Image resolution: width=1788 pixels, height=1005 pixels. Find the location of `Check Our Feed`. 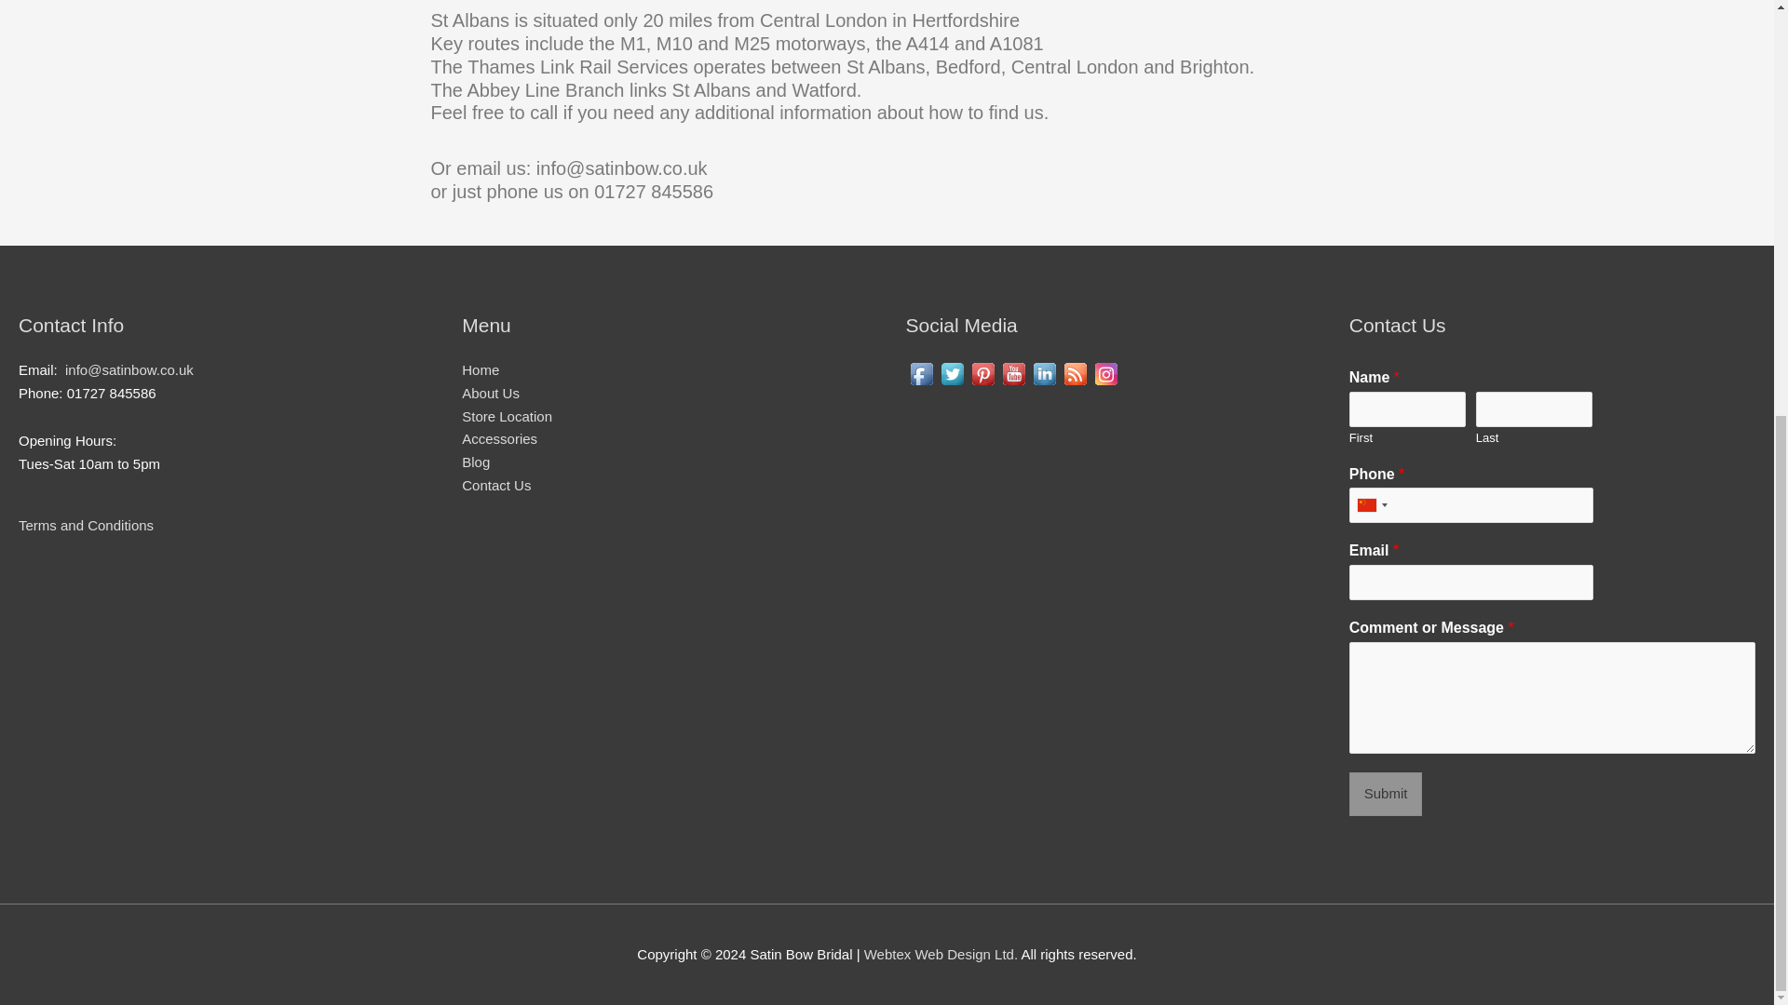

Check Our Feed is located at coordinates (1075, 372).